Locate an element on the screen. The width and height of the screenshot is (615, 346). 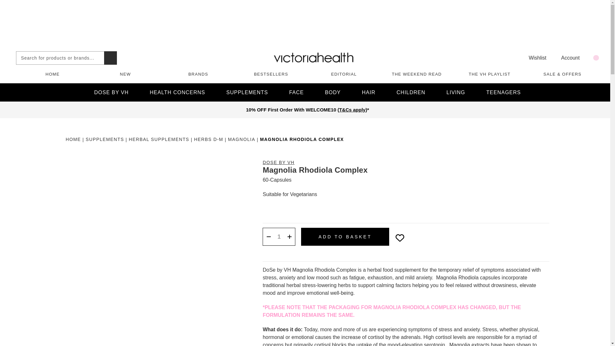
Brands is located at coordinates (198, 74).